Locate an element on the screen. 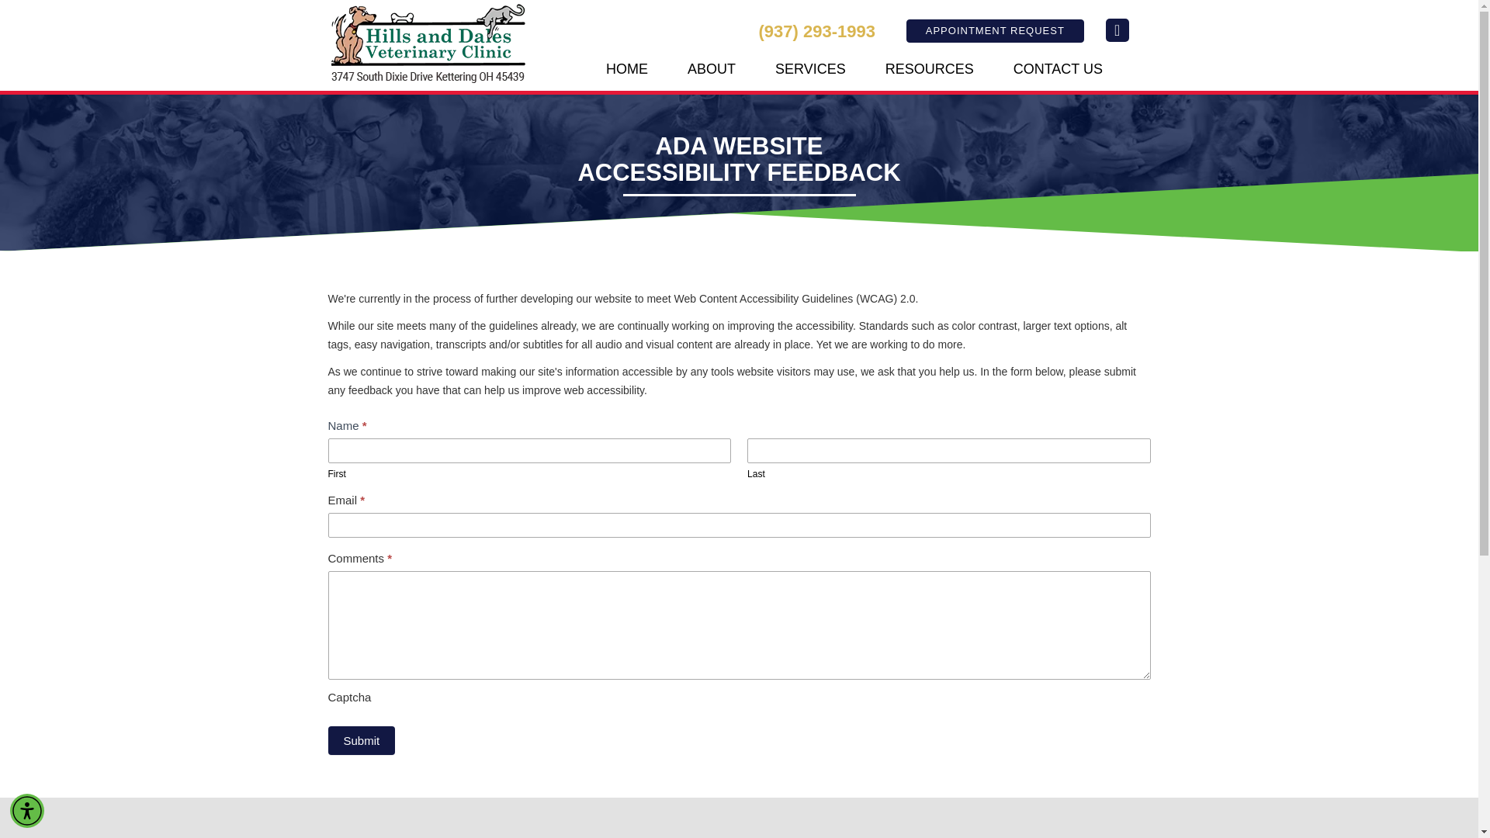 This screenshot has width=1490, height=838. HOME is located at coordinates (627, 69).